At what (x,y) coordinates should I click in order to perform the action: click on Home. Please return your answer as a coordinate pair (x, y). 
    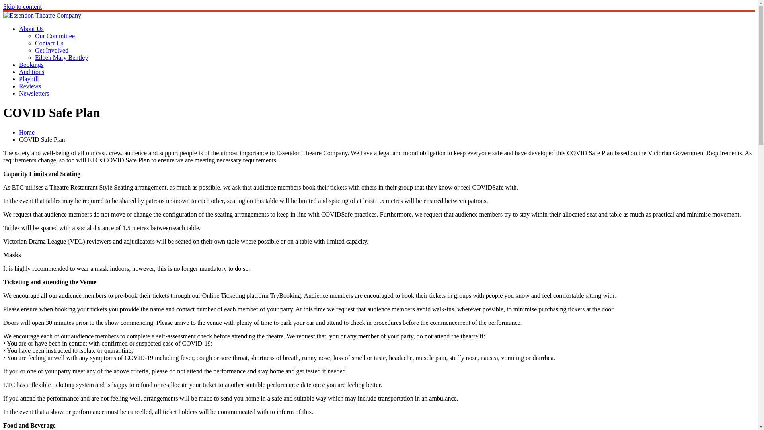
    Looking at the image, I should click on (27, 132).